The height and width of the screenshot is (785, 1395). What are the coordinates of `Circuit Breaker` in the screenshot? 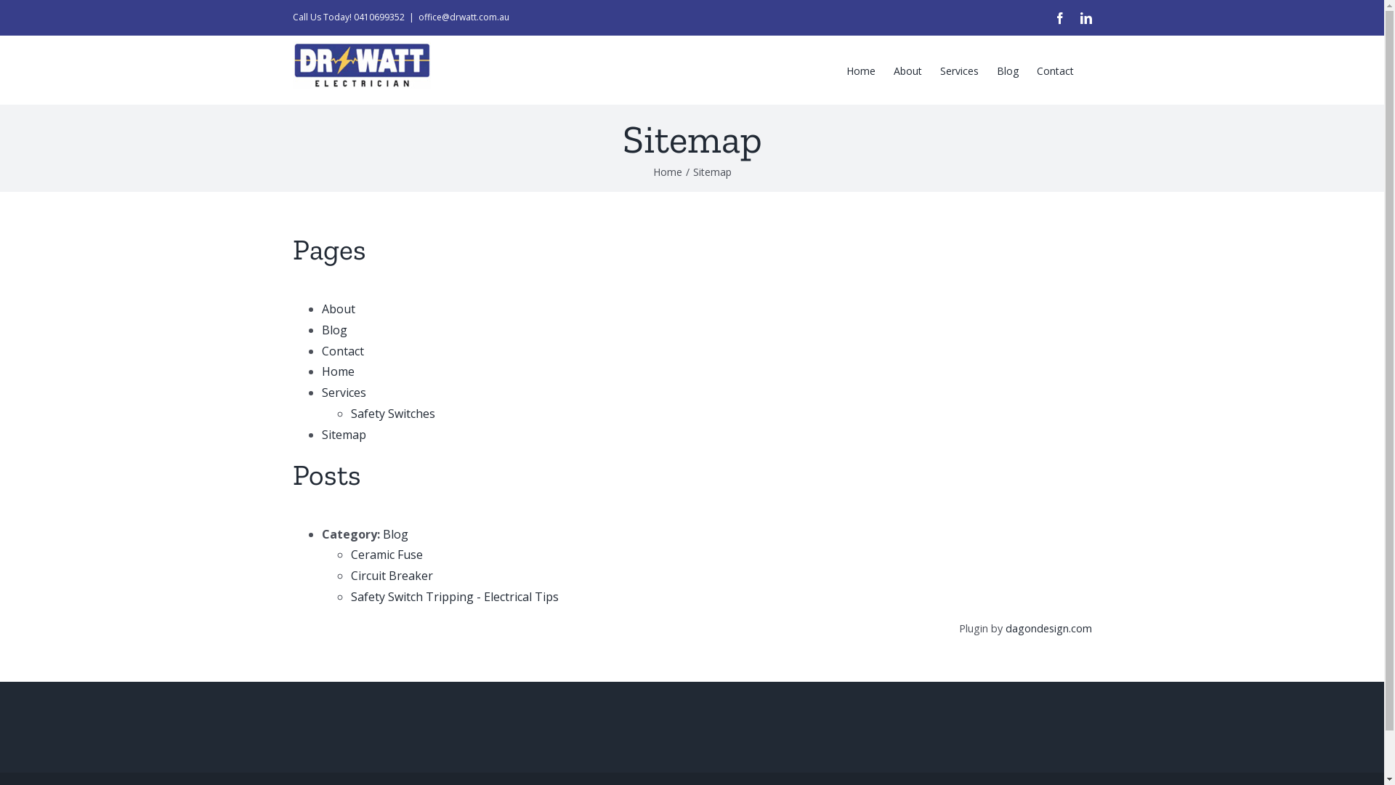 It's located at (391, 576).